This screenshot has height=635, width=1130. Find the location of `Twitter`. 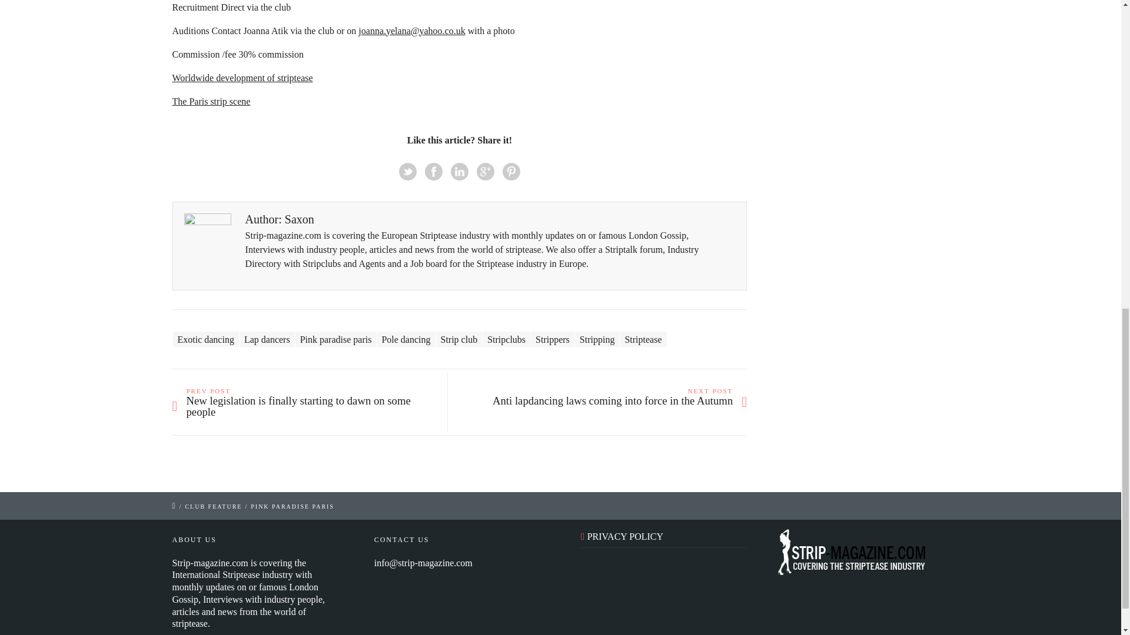

Twitter is located at coordinates (407, 171).